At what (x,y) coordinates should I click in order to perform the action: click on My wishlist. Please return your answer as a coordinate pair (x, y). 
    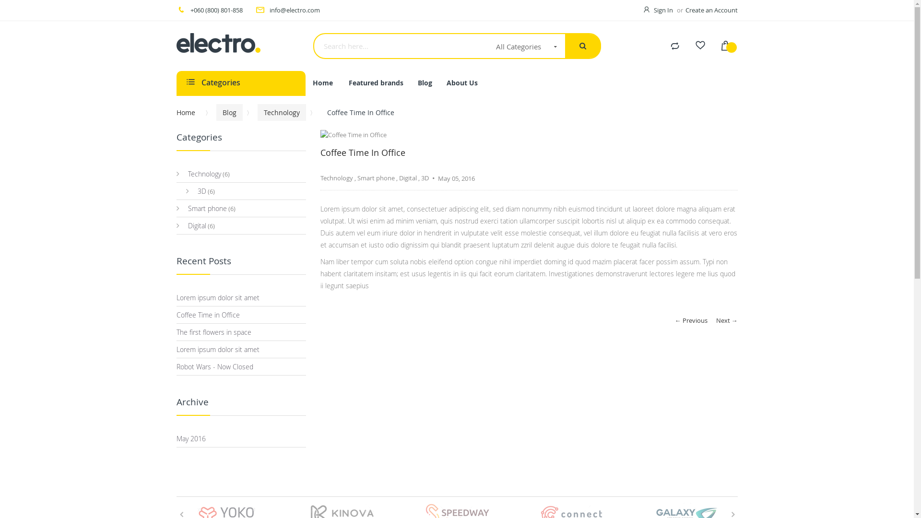
    Looking at the image, I should click on (700, 47).